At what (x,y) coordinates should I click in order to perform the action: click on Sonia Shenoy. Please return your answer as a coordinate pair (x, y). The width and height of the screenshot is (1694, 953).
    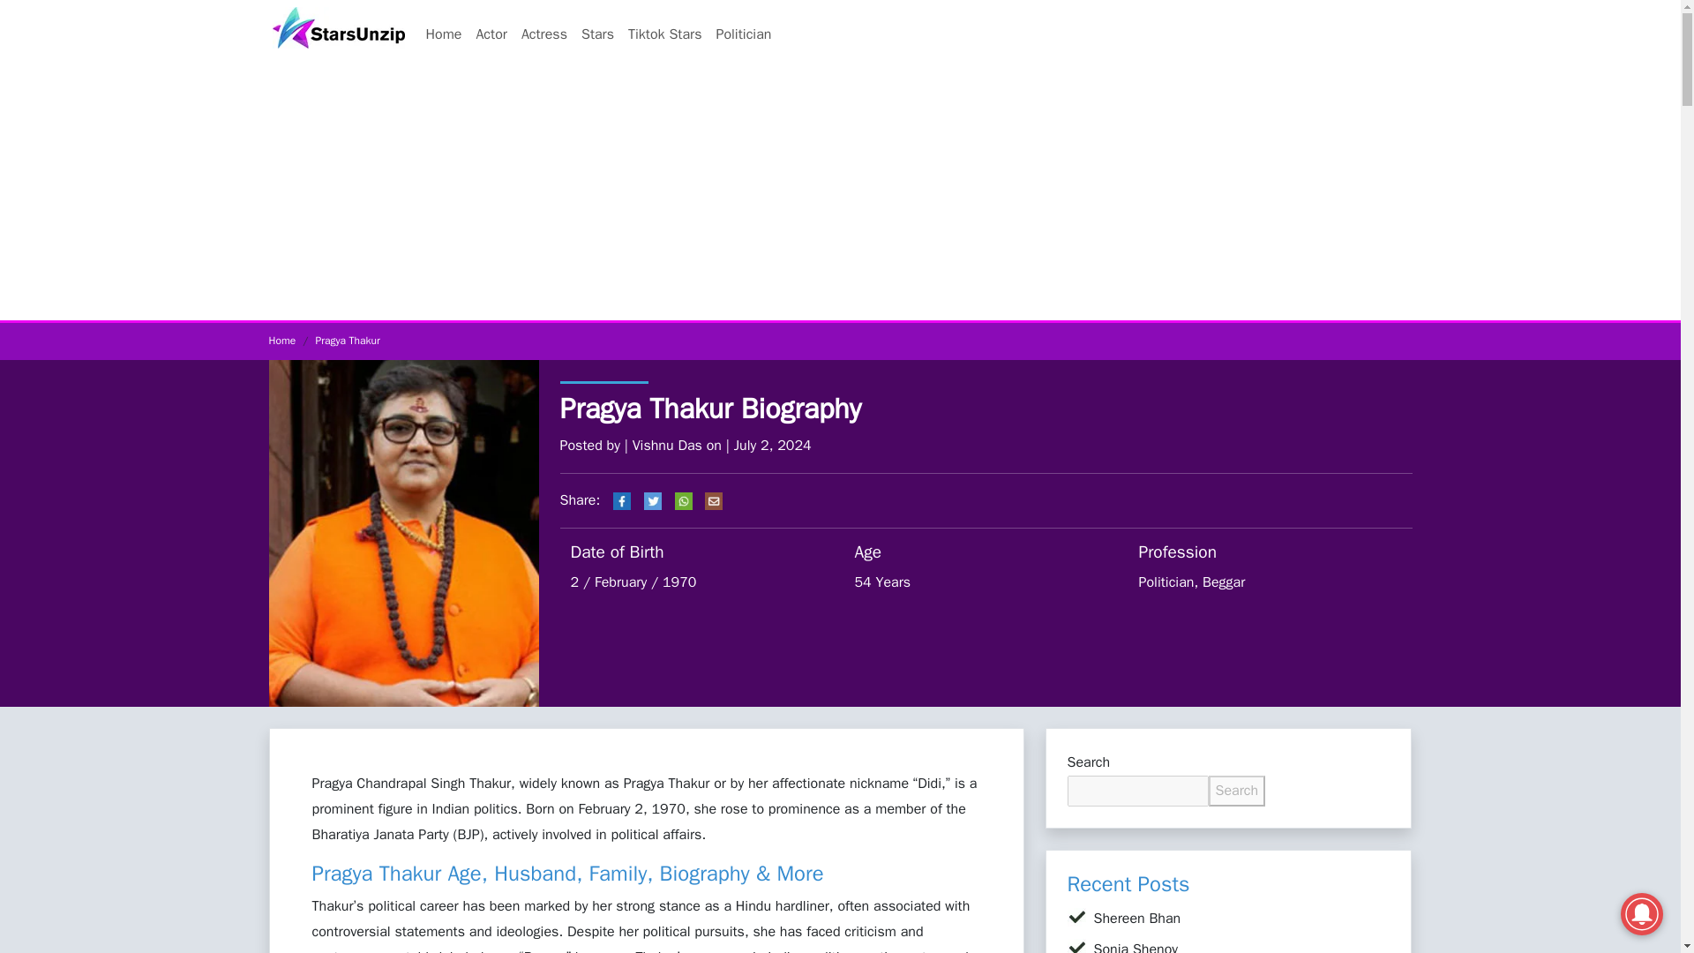
    Looking at the image, I should click on (1136, 946).